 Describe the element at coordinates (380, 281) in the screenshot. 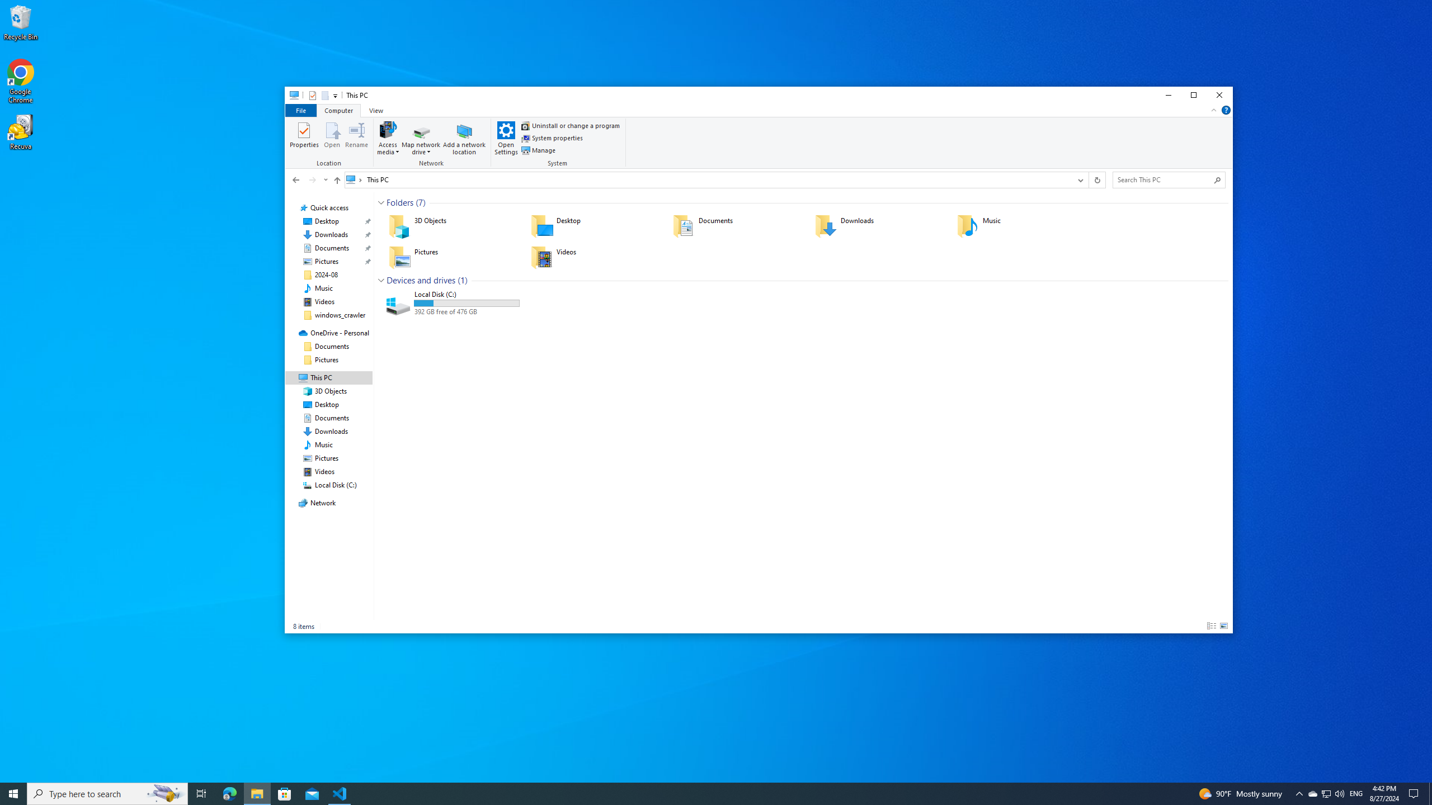

I see `Collapse Group` at that location.